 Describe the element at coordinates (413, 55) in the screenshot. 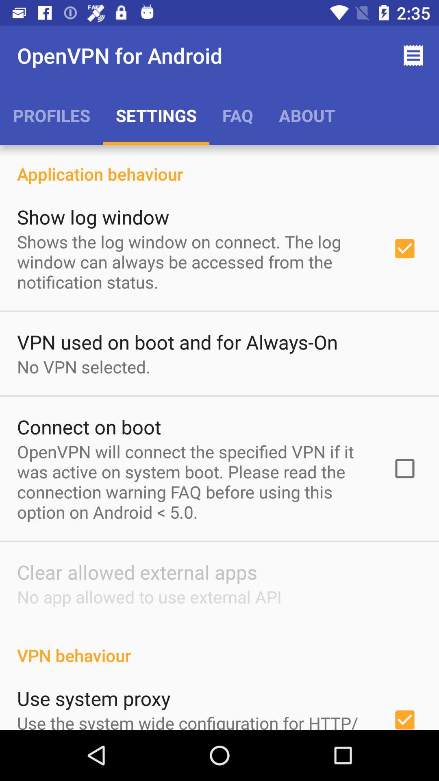

I see `click on the icon at the top right corner` at that location.